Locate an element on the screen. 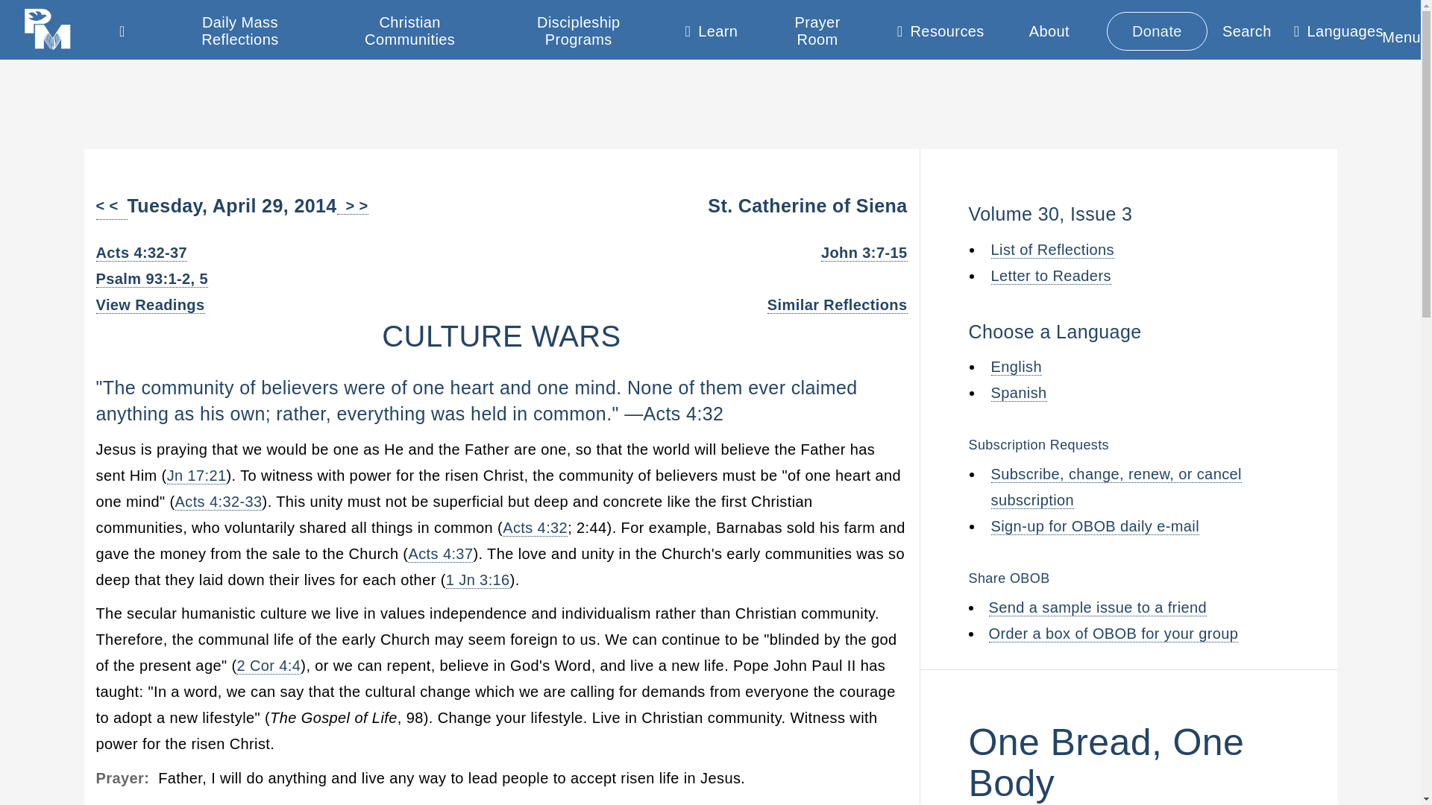 The image size is (1432, 805). Acts 4:37 is located at coordinates (440, 554).